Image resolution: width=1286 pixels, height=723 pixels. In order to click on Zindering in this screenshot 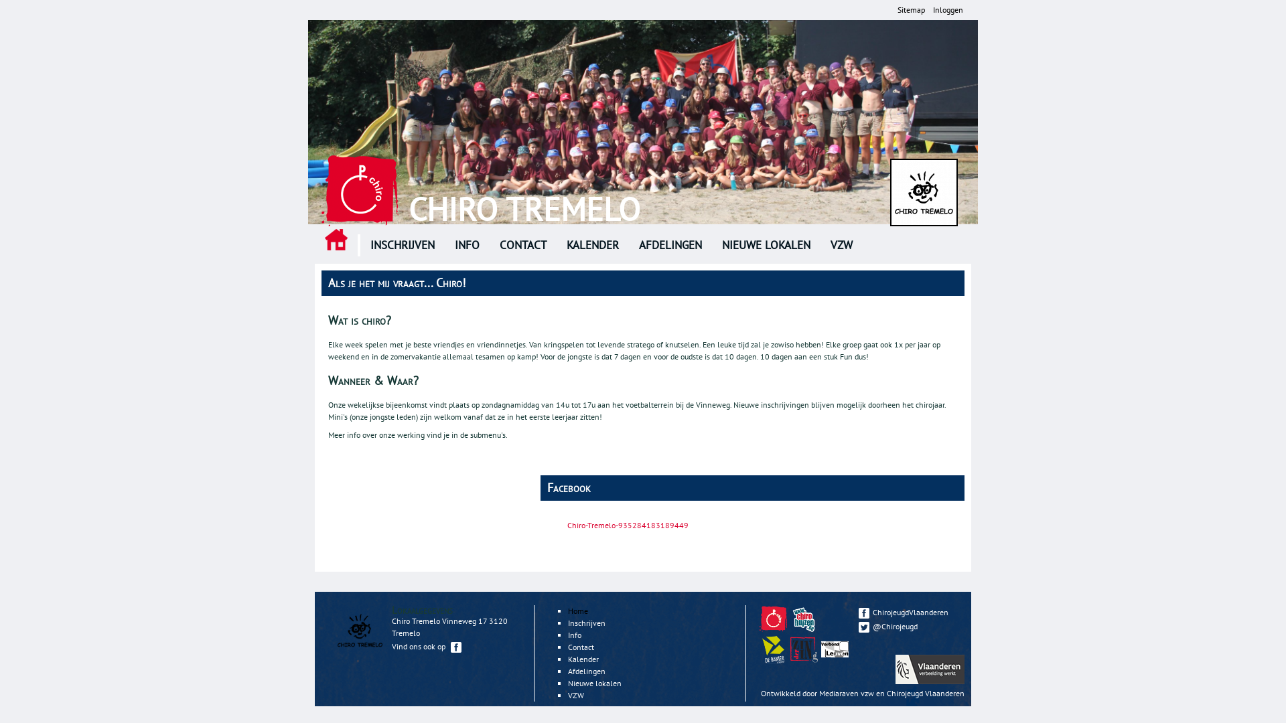, I will do `click(804, 649)`.